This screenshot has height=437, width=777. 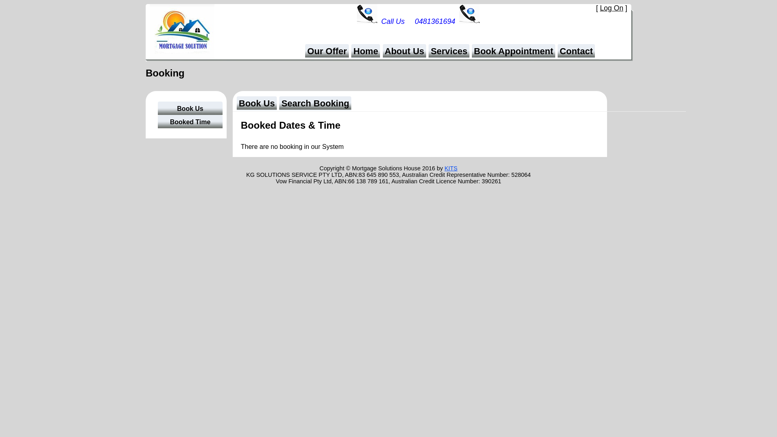 I want to click on Services, so click(x=449, y=51).